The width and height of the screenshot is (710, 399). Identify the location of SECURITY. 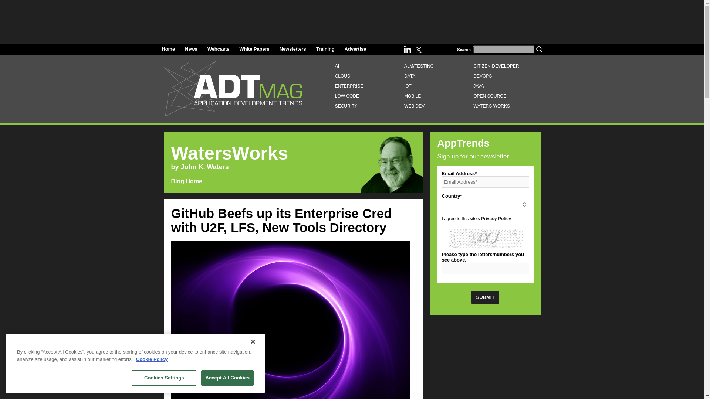
(369, 106).